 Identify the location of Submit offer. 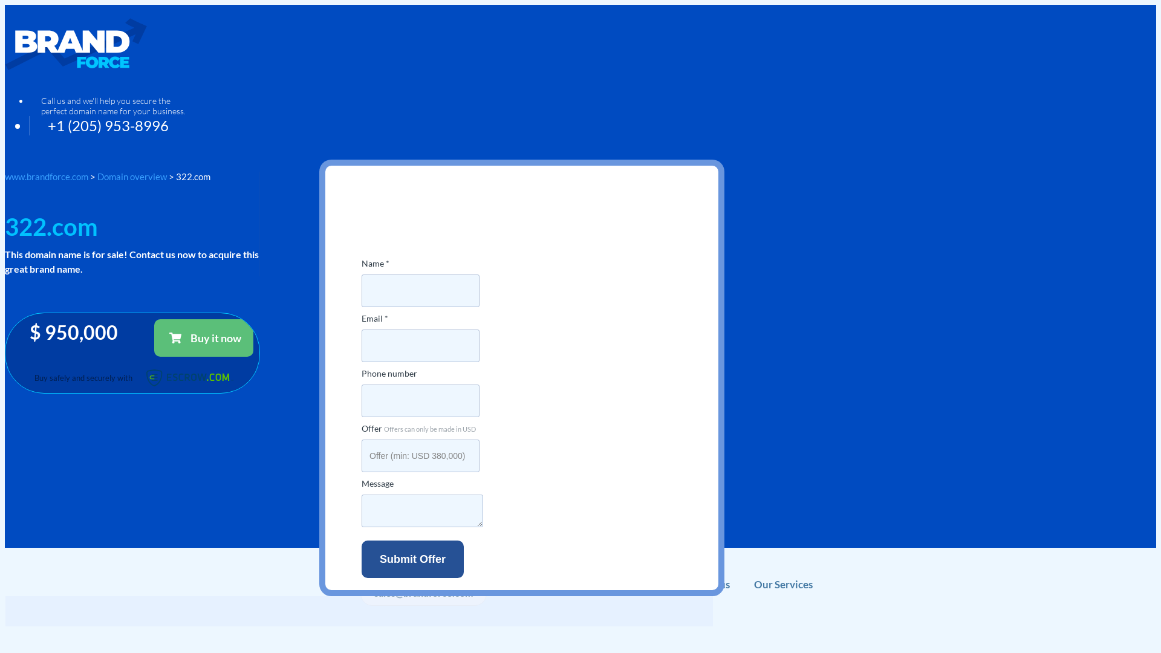
(412, 559).